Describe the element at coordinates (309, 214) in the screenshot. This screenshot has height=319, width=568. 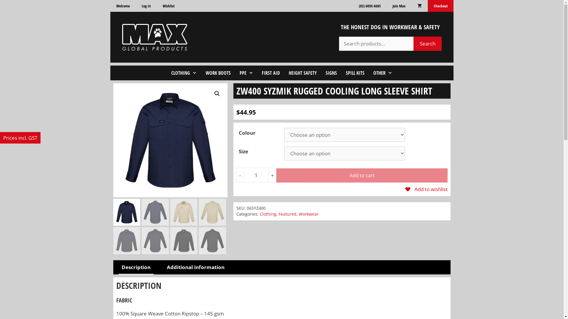
I see `Workwear` at that location.